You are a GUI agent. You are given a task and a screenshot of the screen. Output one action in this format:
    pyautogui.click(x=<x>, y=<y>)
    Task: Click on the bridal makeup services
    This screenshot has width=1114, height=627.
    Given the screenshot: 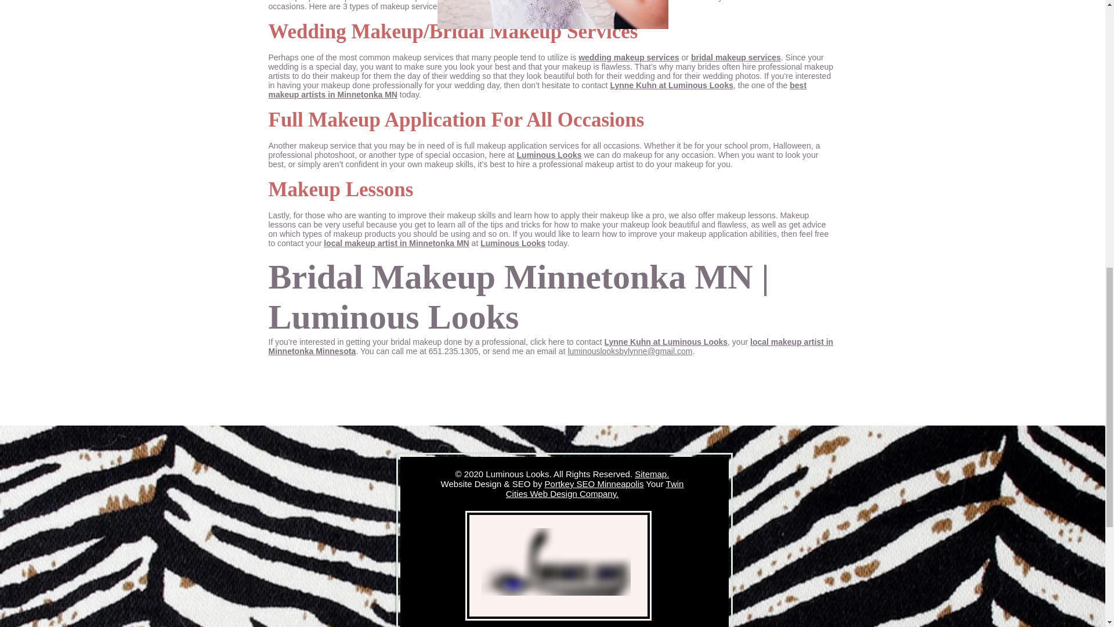 What is the action you would take?
    pyautogui.click(x=736, y=57)
    